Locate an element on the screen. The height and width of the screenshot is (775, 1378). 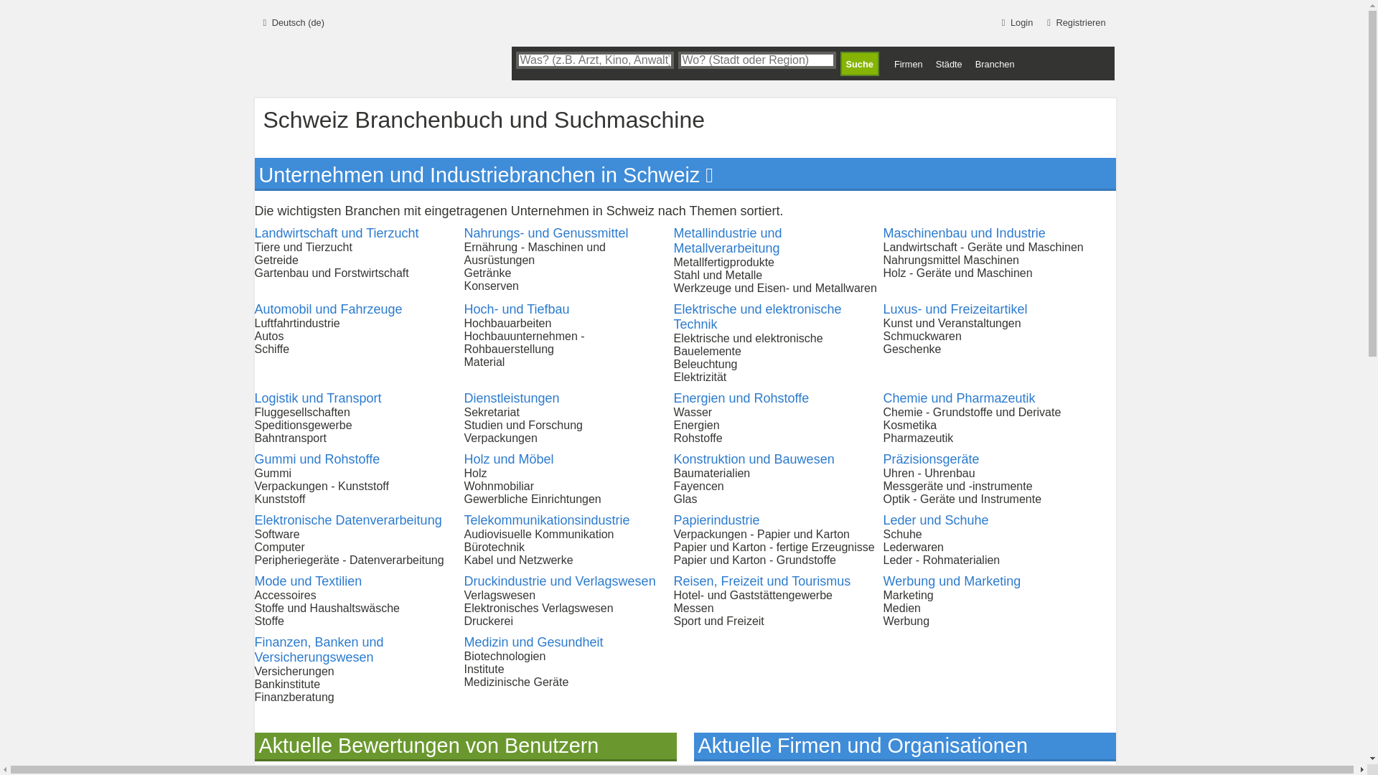
Finanzen, Banken und Versicherungswesen is located at coordinates (319, 650).